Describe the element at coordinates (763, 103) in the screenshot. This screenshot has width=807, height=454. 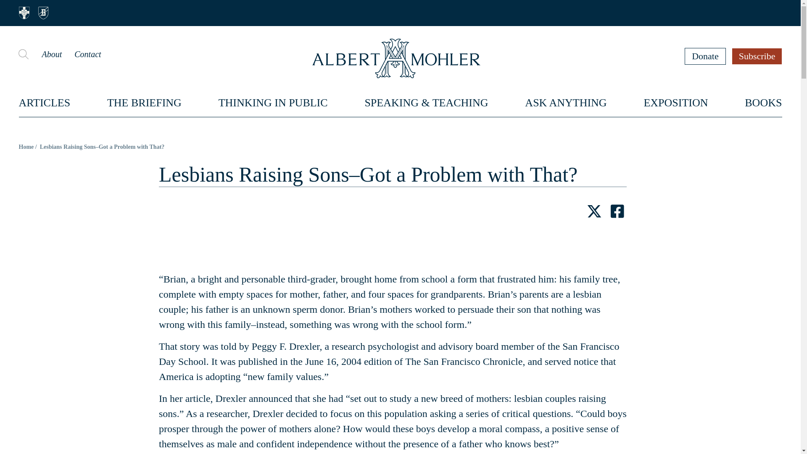
I see `BOOKS` at that location.